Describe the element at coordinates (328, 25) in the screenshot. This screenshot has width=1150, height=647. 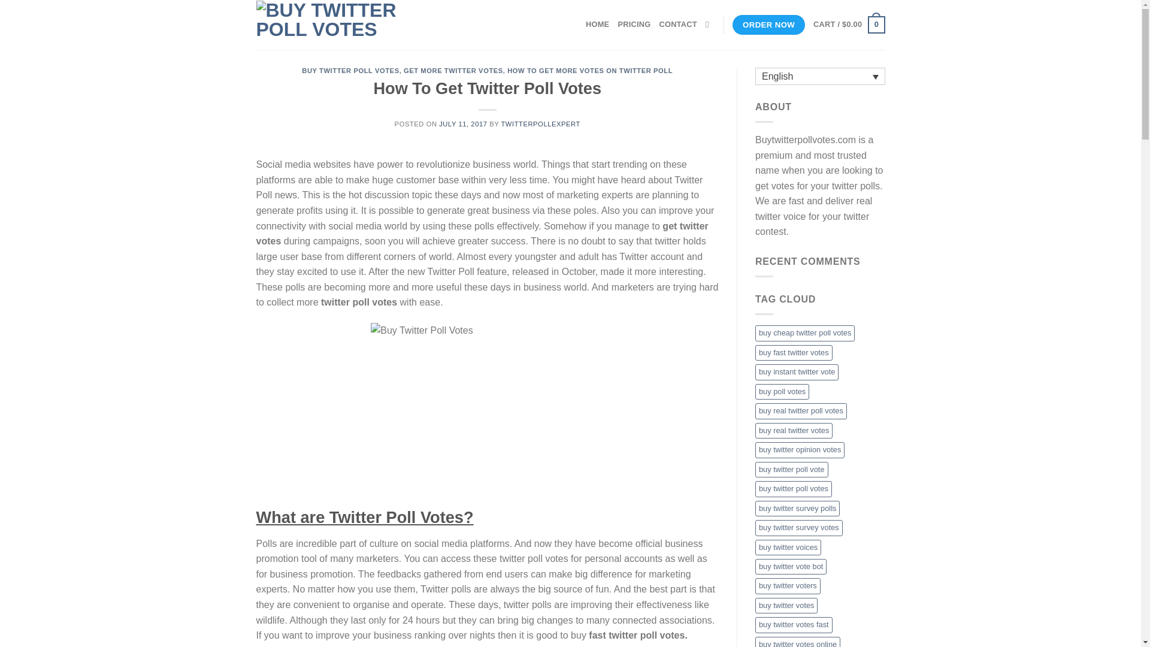
I see `Buy Twitter Poll Votes - Buy Polls For Twitter Contest` at that location.